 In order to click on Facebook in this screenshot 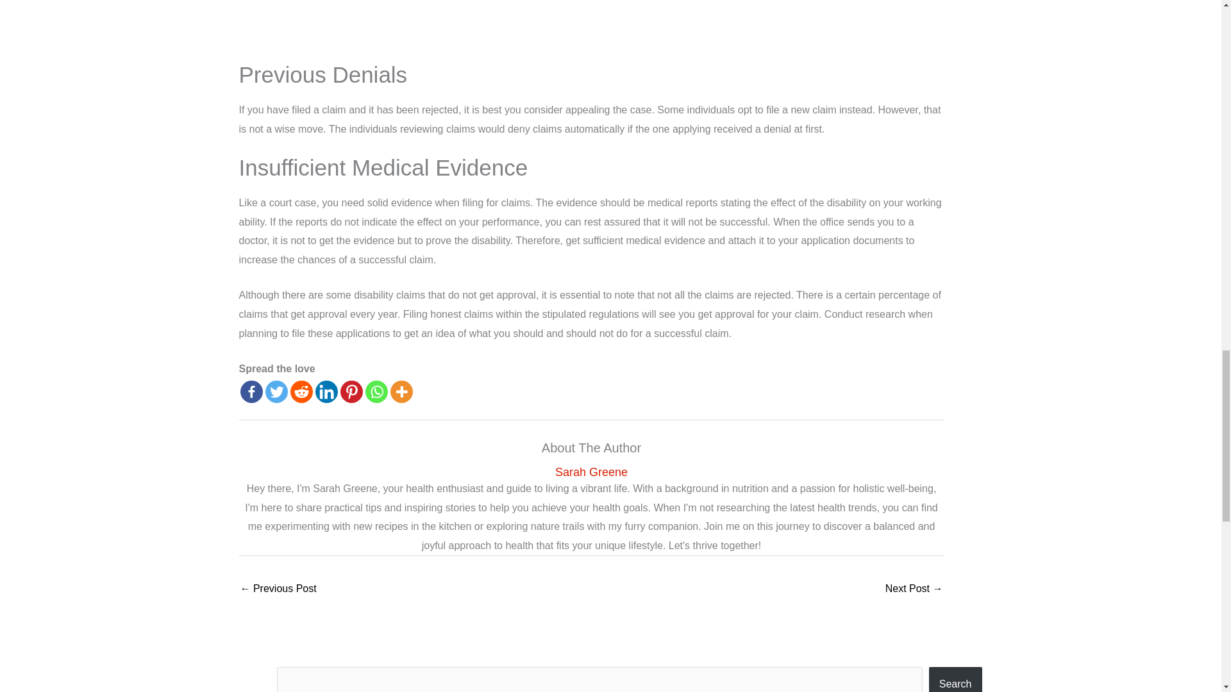, I will do `click(251, 391)`.